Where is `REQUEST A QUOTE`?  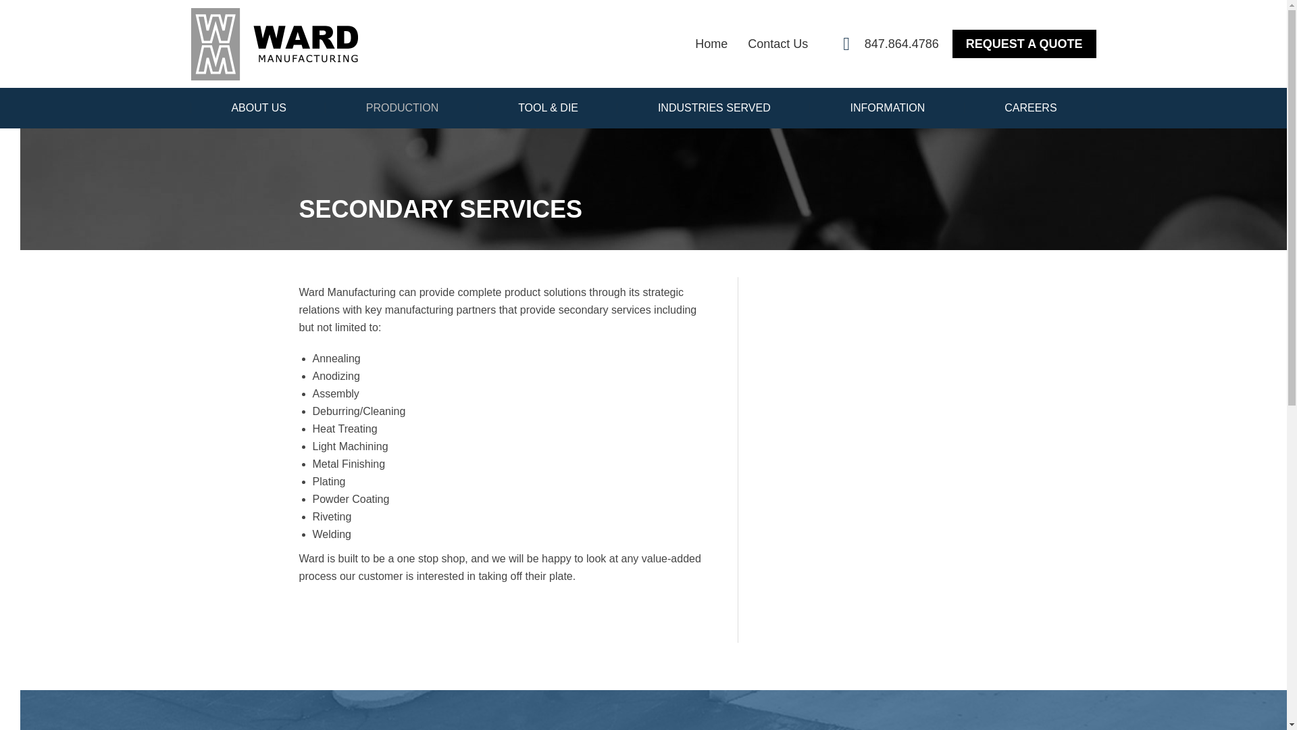
REQUEST A QUOTE is located at coordinates (1024, 44).